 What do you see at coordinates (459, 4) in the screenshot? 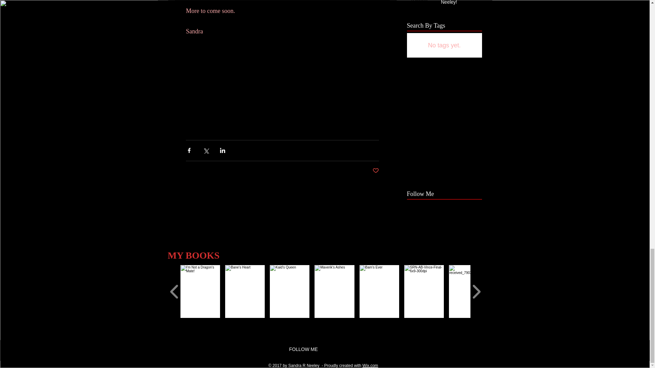
I see `Brain Ramblings From Sandra R Neeley!` at bounding box center [459, 4].